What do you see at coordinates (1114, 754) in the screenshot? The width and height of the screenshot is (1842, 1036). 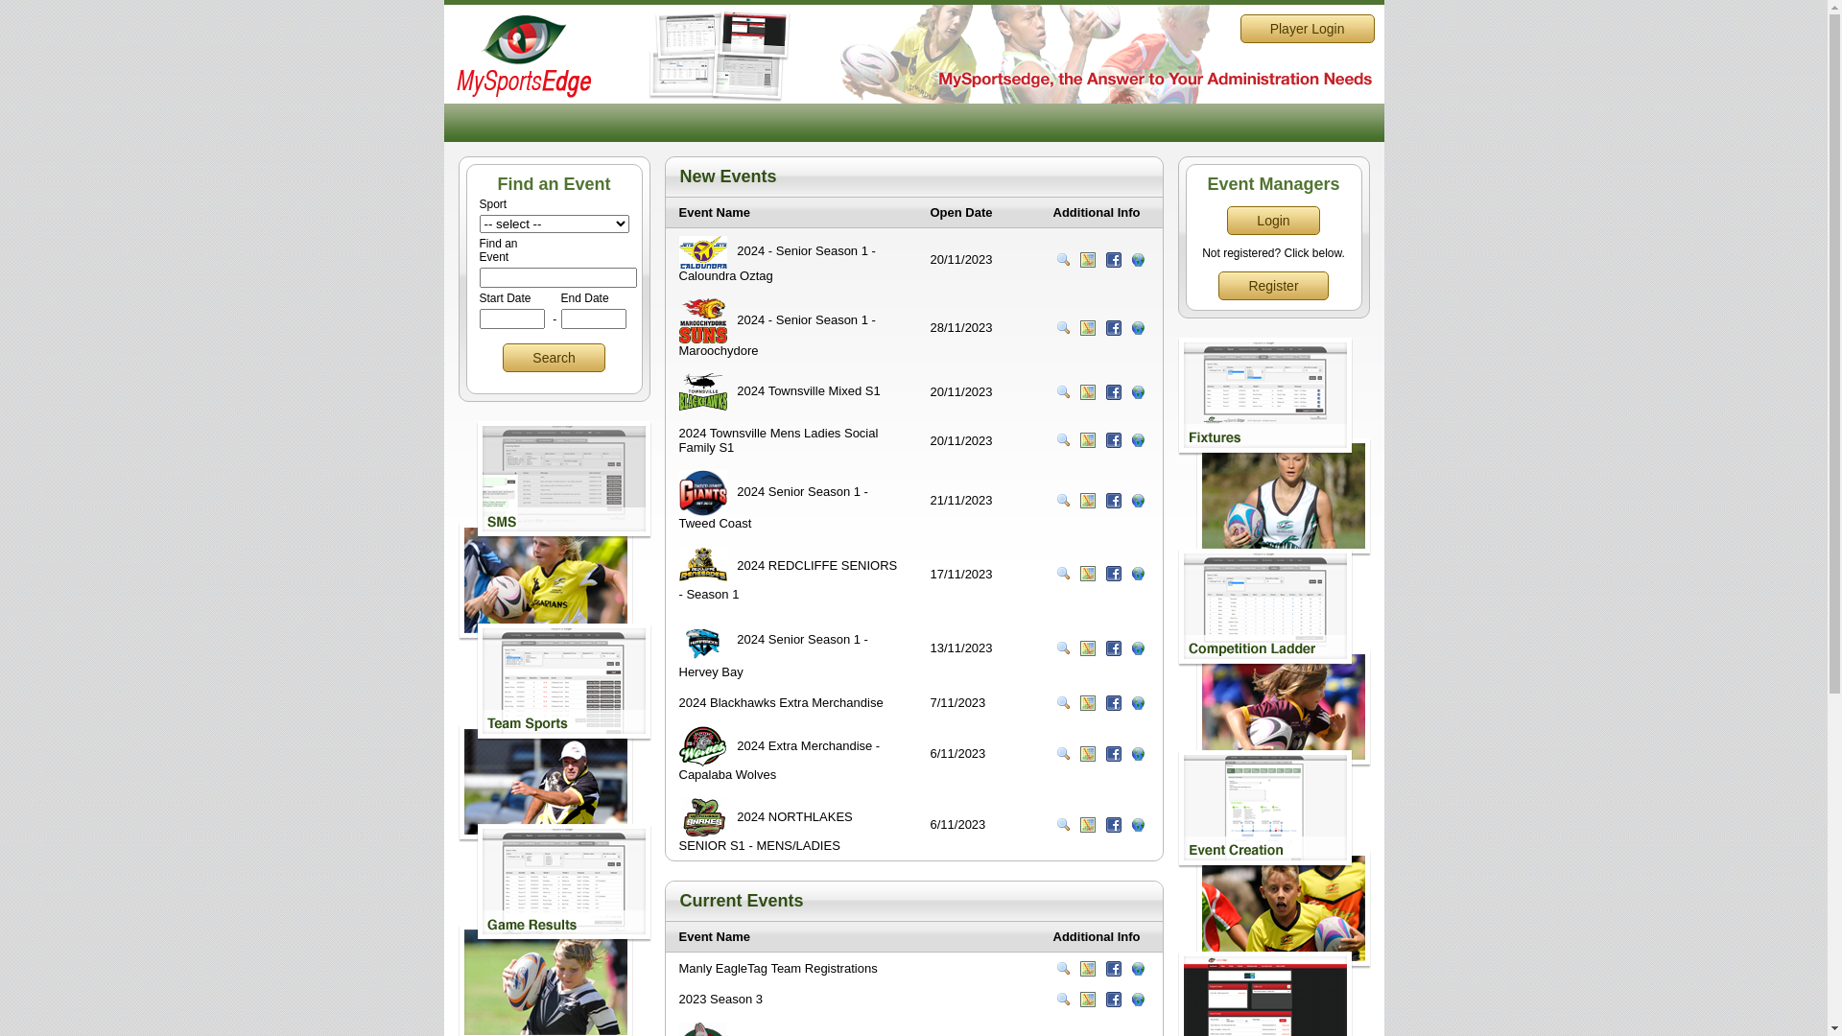 I see `Follow on facebook` at bounding box center [1114, 754].